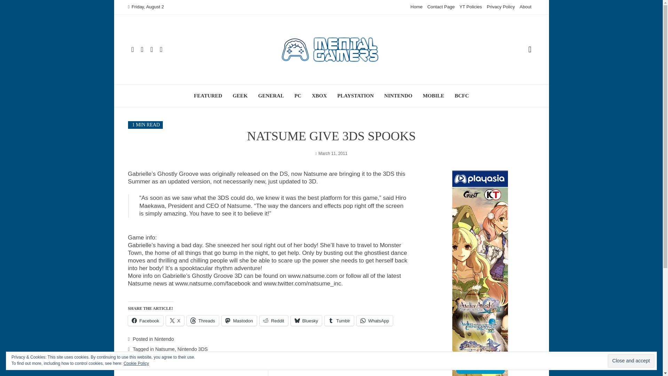  Describe the element at coordinates (306, 321) in the screenshot. I see `Bluesky` at that location.